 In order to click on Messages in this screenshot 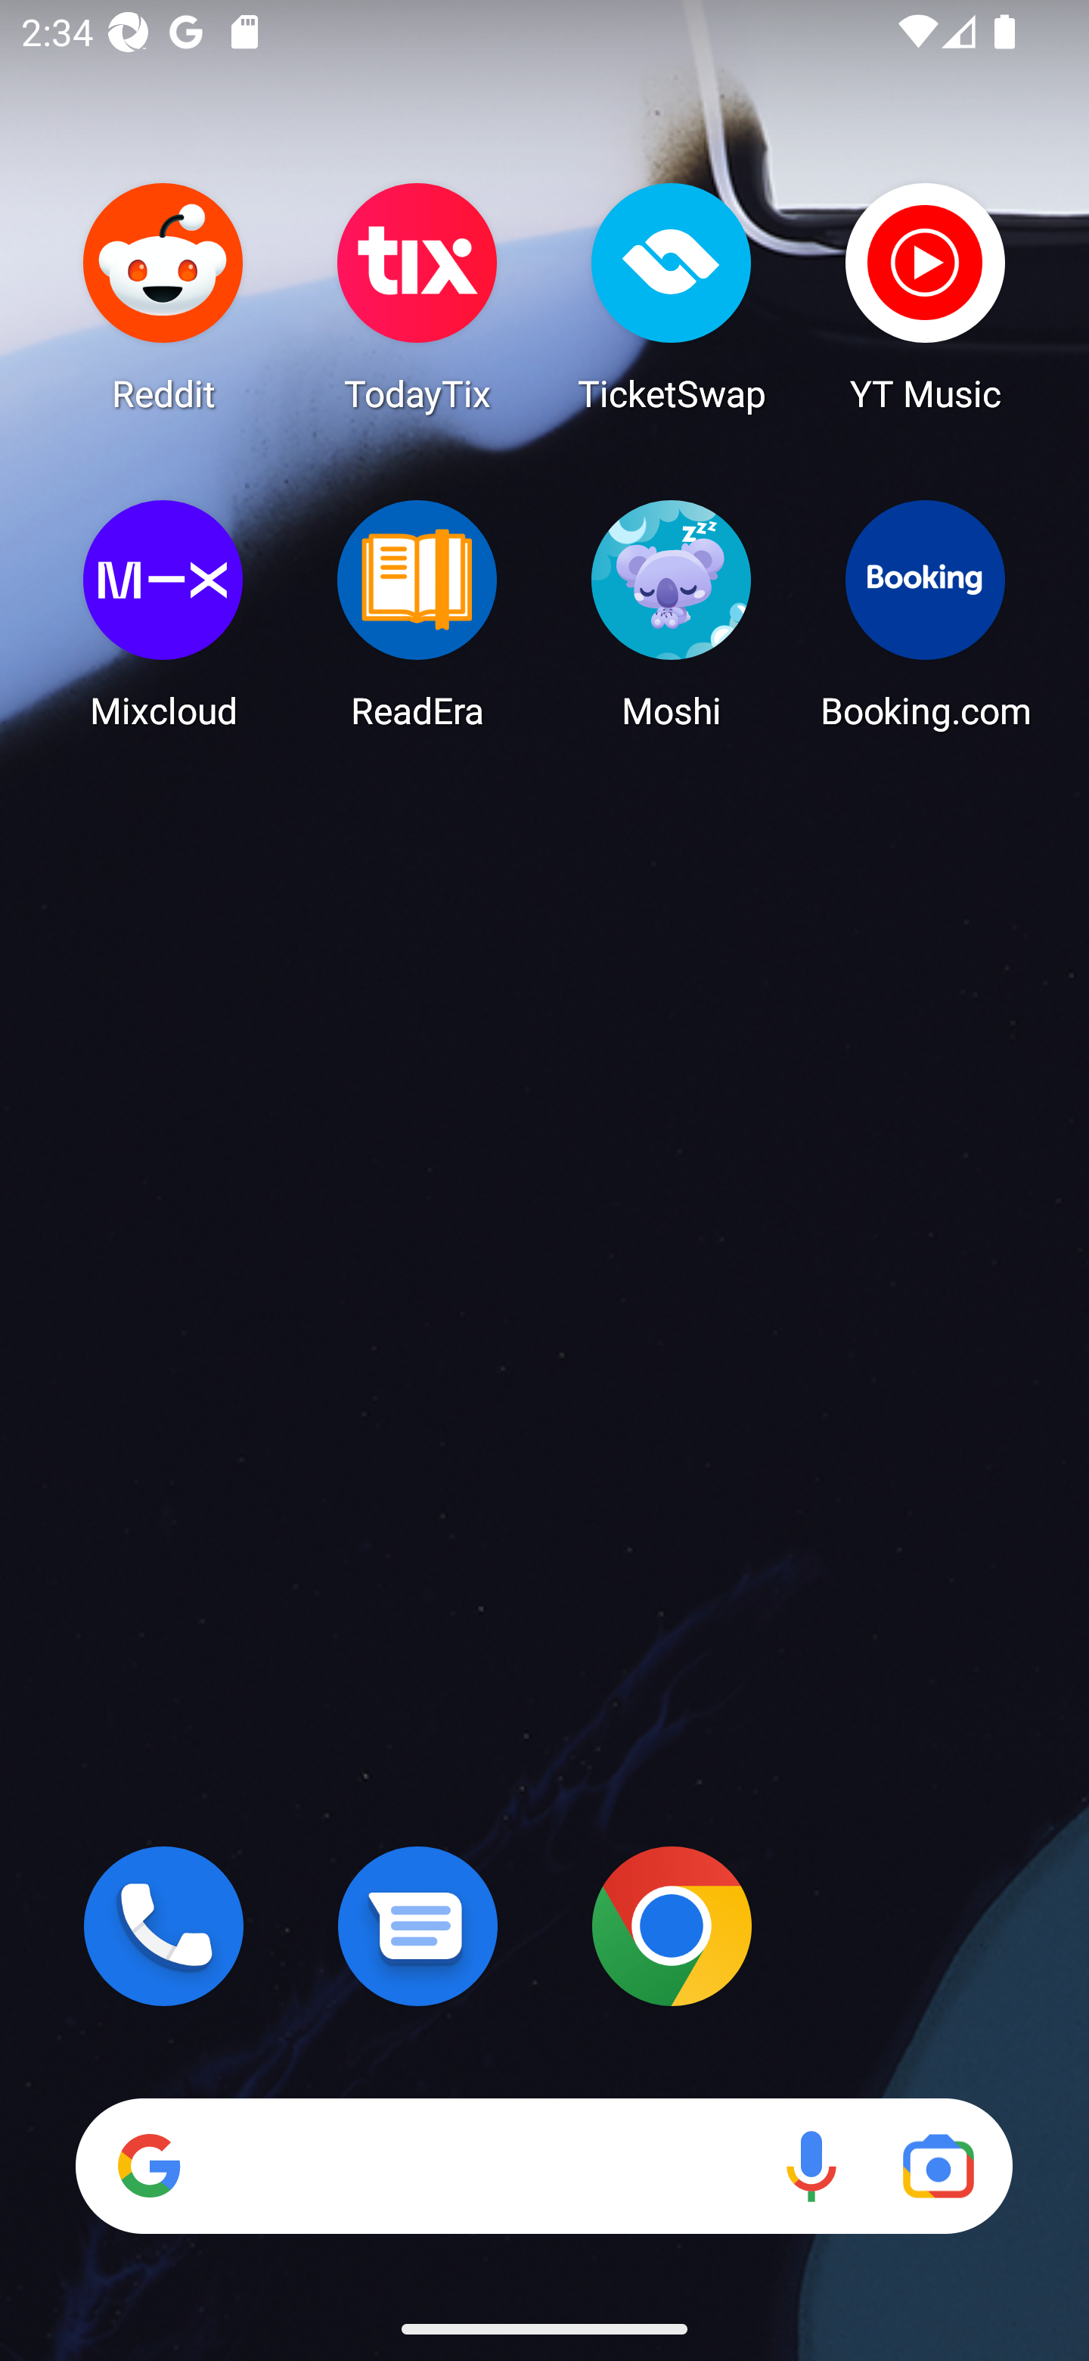, I will do `click(417, 1926)`.